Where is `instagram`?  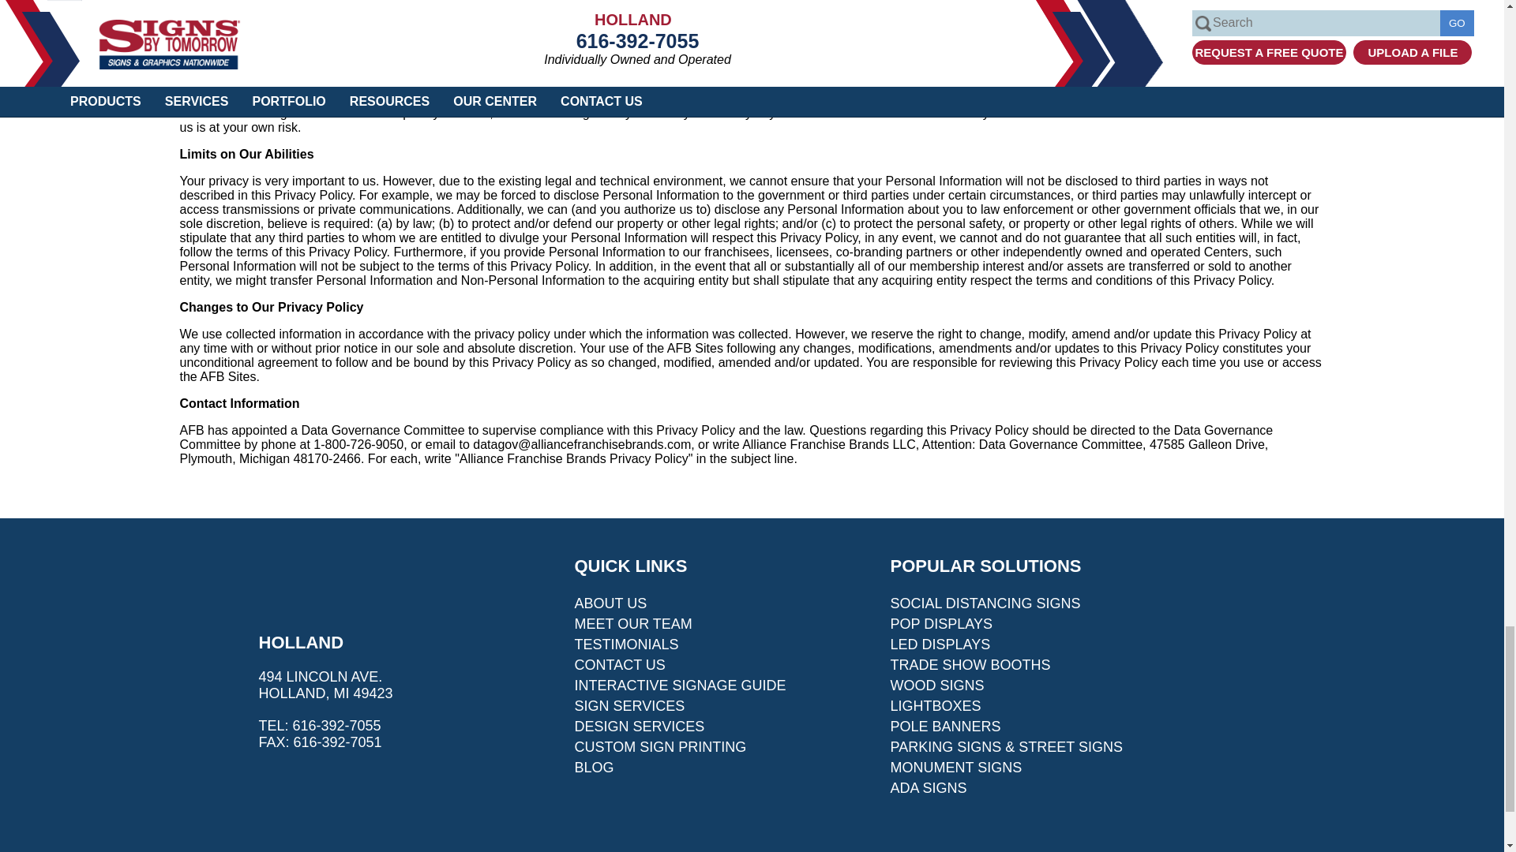 instagram is located at coordinates (348, 772).